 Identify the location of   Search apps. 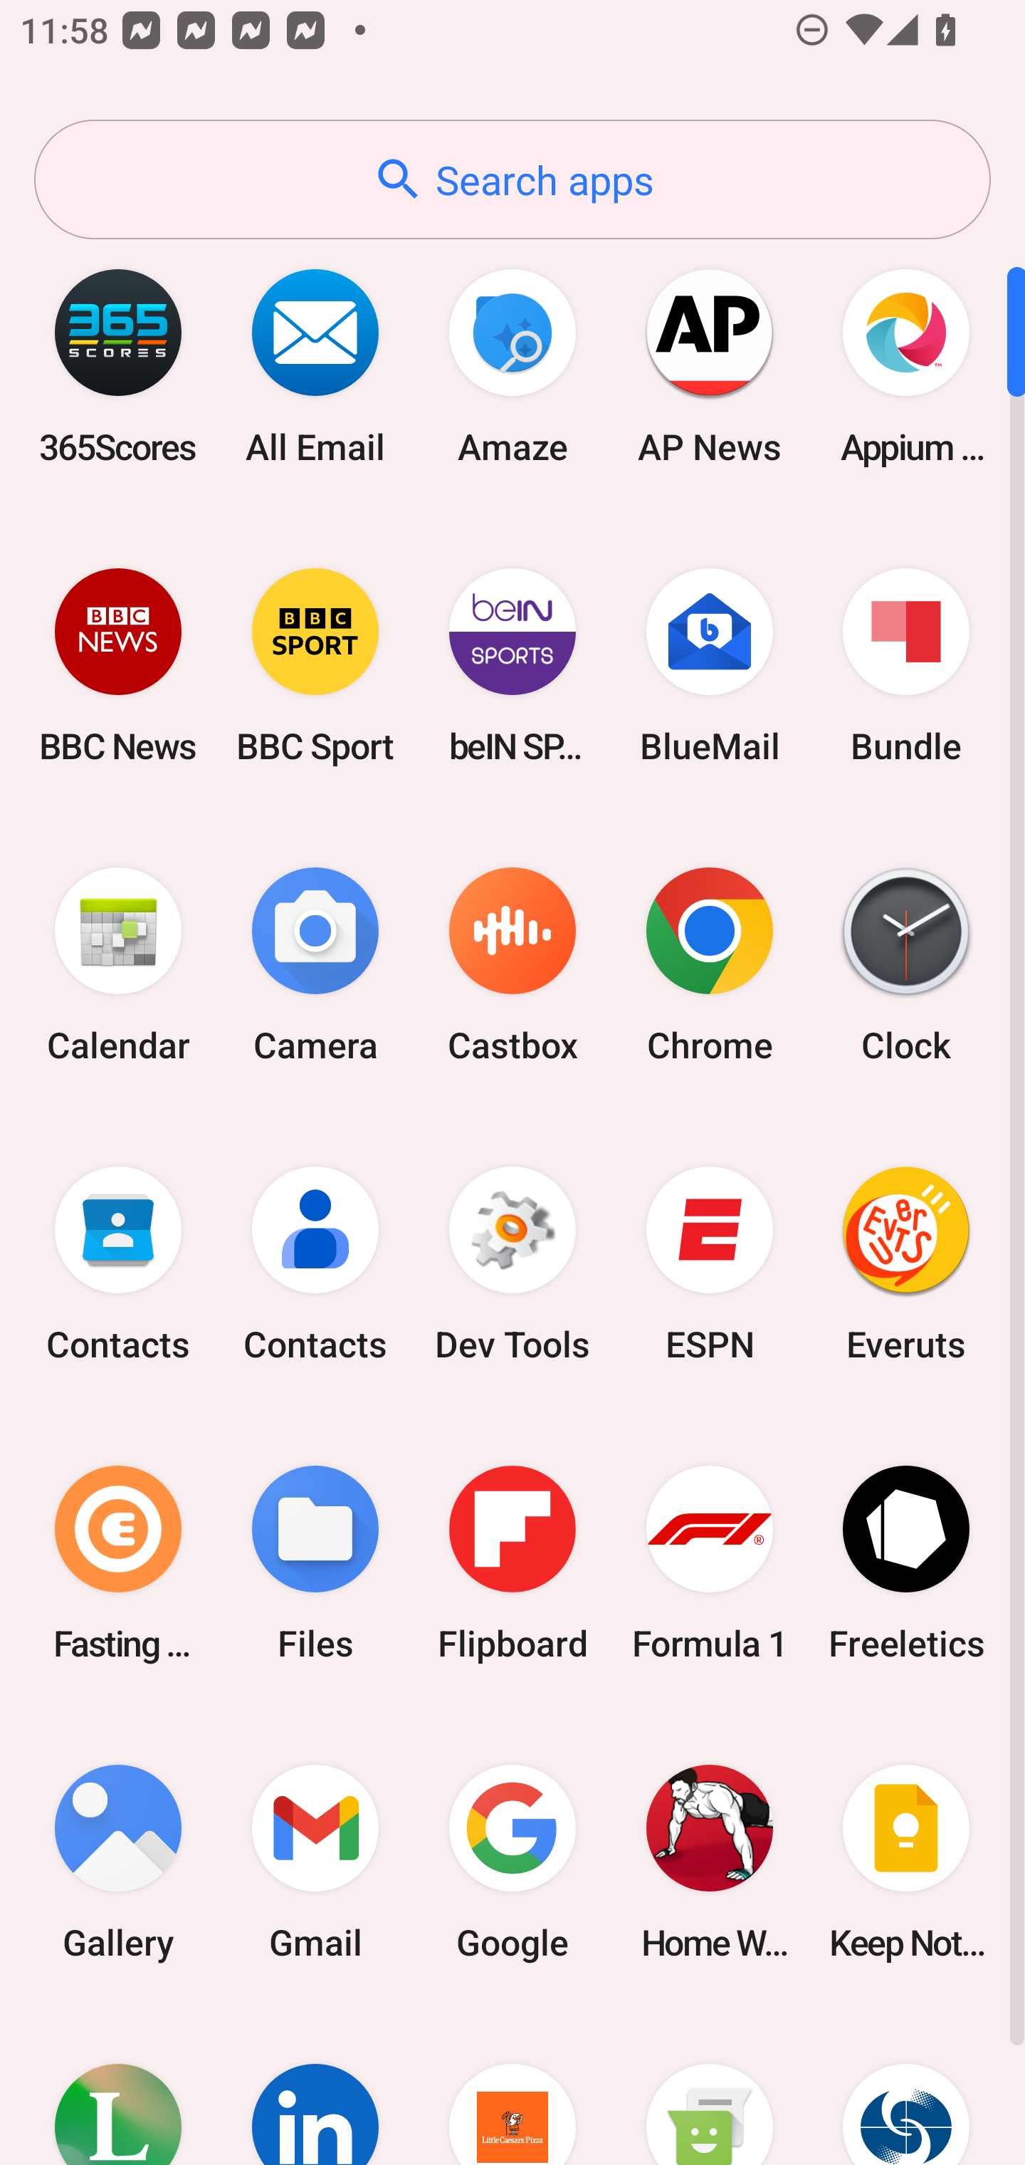
(512, 179).